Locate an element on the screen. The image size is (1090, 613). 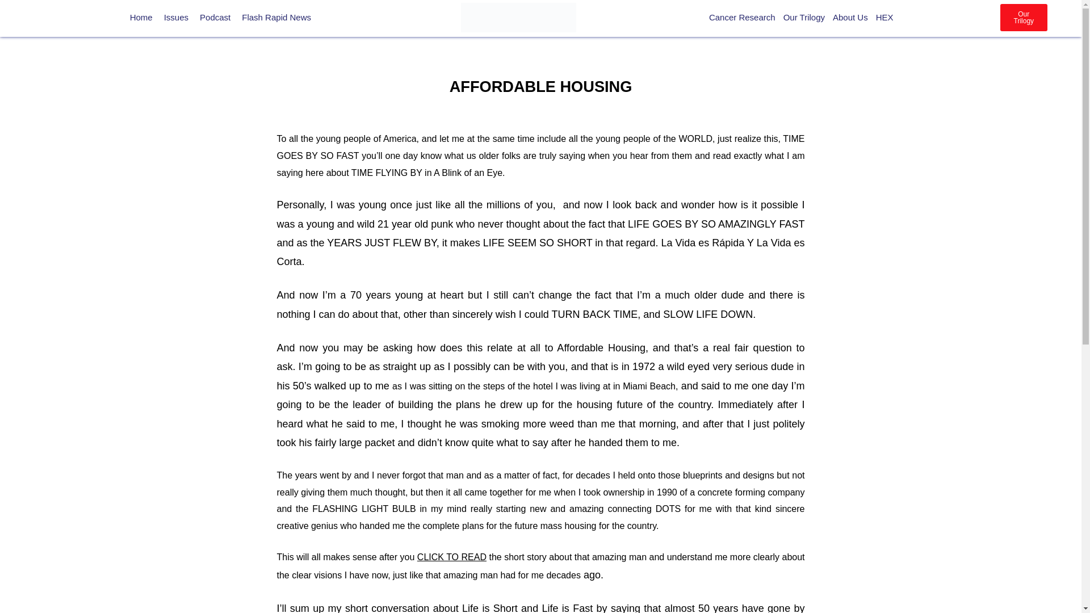
Podcast is located at coordinates (215, 17).